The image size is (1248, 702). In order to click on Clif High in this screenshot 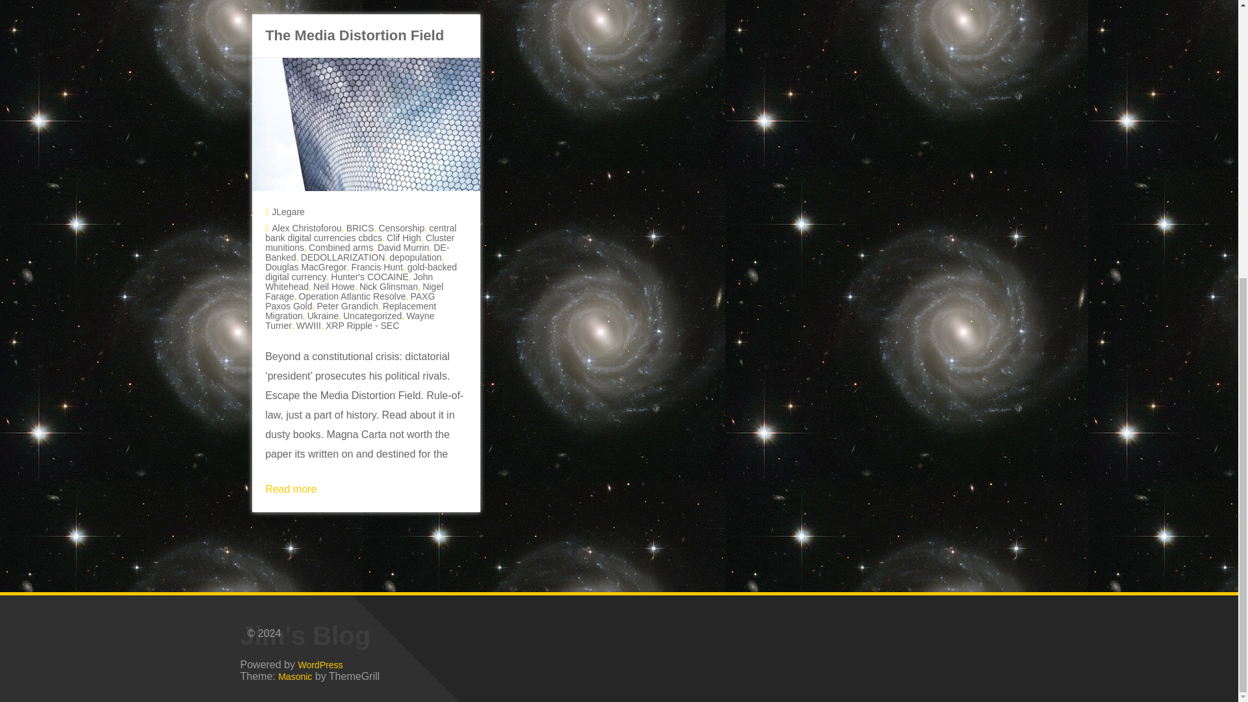, I will do `click(404, 237)`.